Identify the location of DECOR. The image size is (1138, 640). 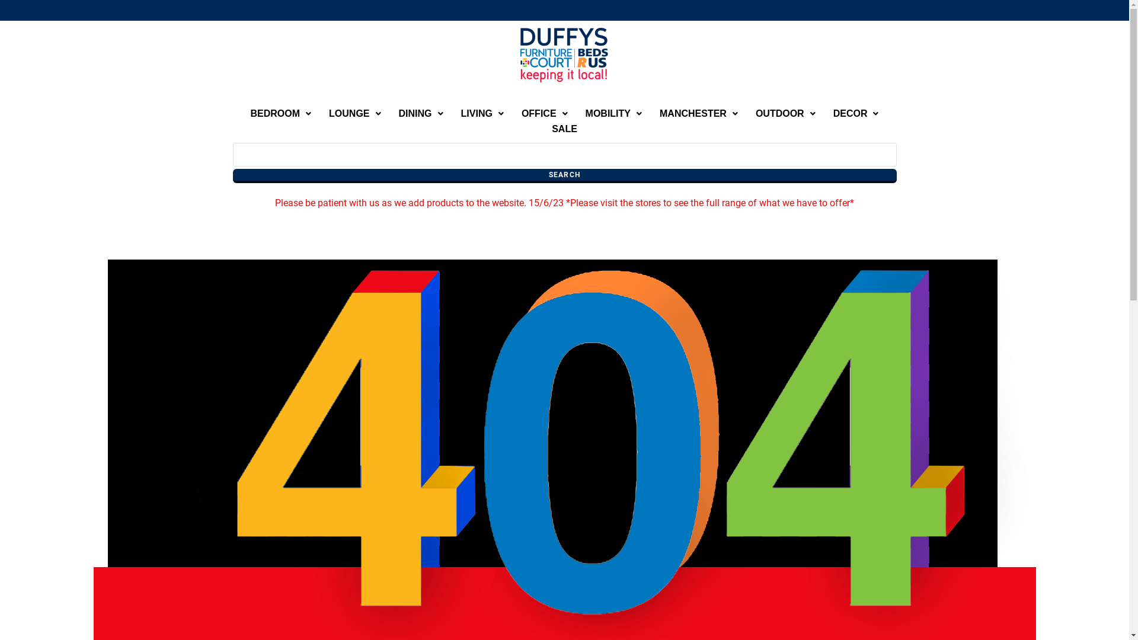
(856, 114).